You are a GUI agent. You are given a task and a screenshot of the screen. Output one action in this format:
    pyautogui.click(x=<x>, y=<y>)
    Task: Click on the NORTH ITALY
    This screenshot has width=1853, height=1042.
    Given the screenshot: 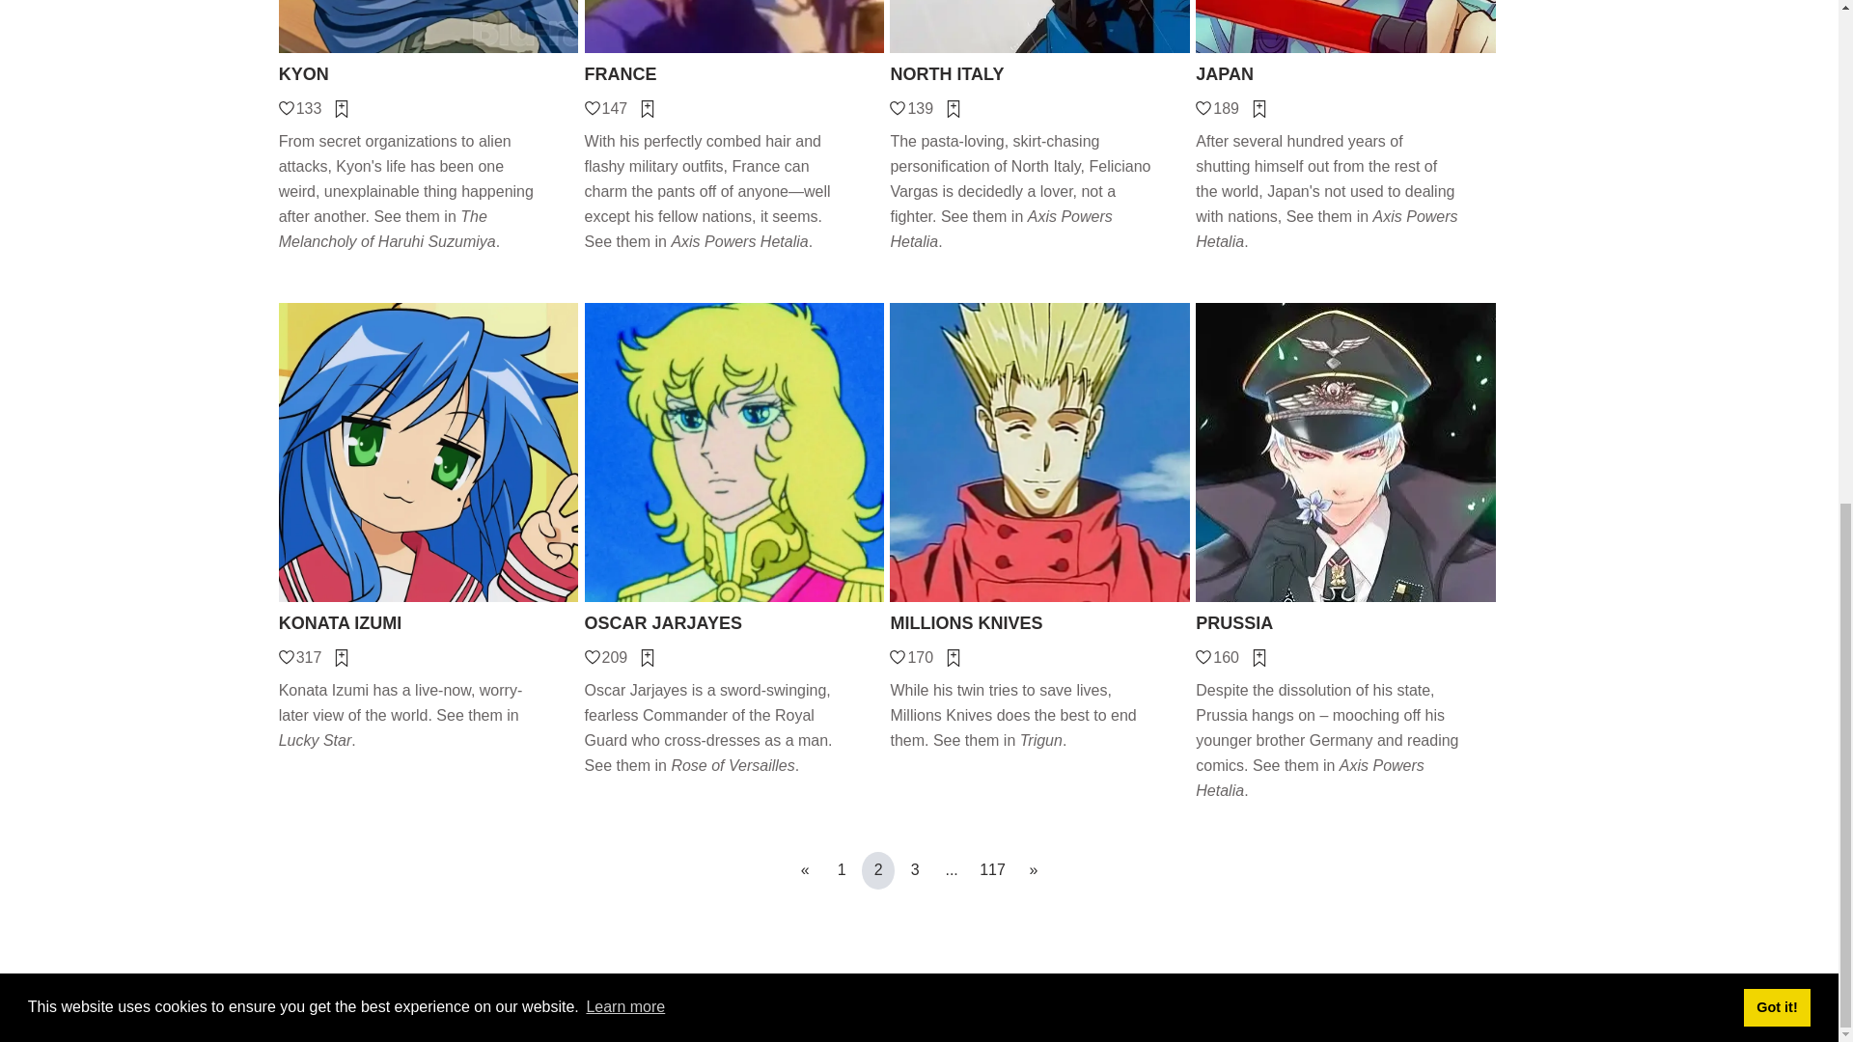 What is the action you would take?
    pyautogui.click(x=1038, y=73)
    